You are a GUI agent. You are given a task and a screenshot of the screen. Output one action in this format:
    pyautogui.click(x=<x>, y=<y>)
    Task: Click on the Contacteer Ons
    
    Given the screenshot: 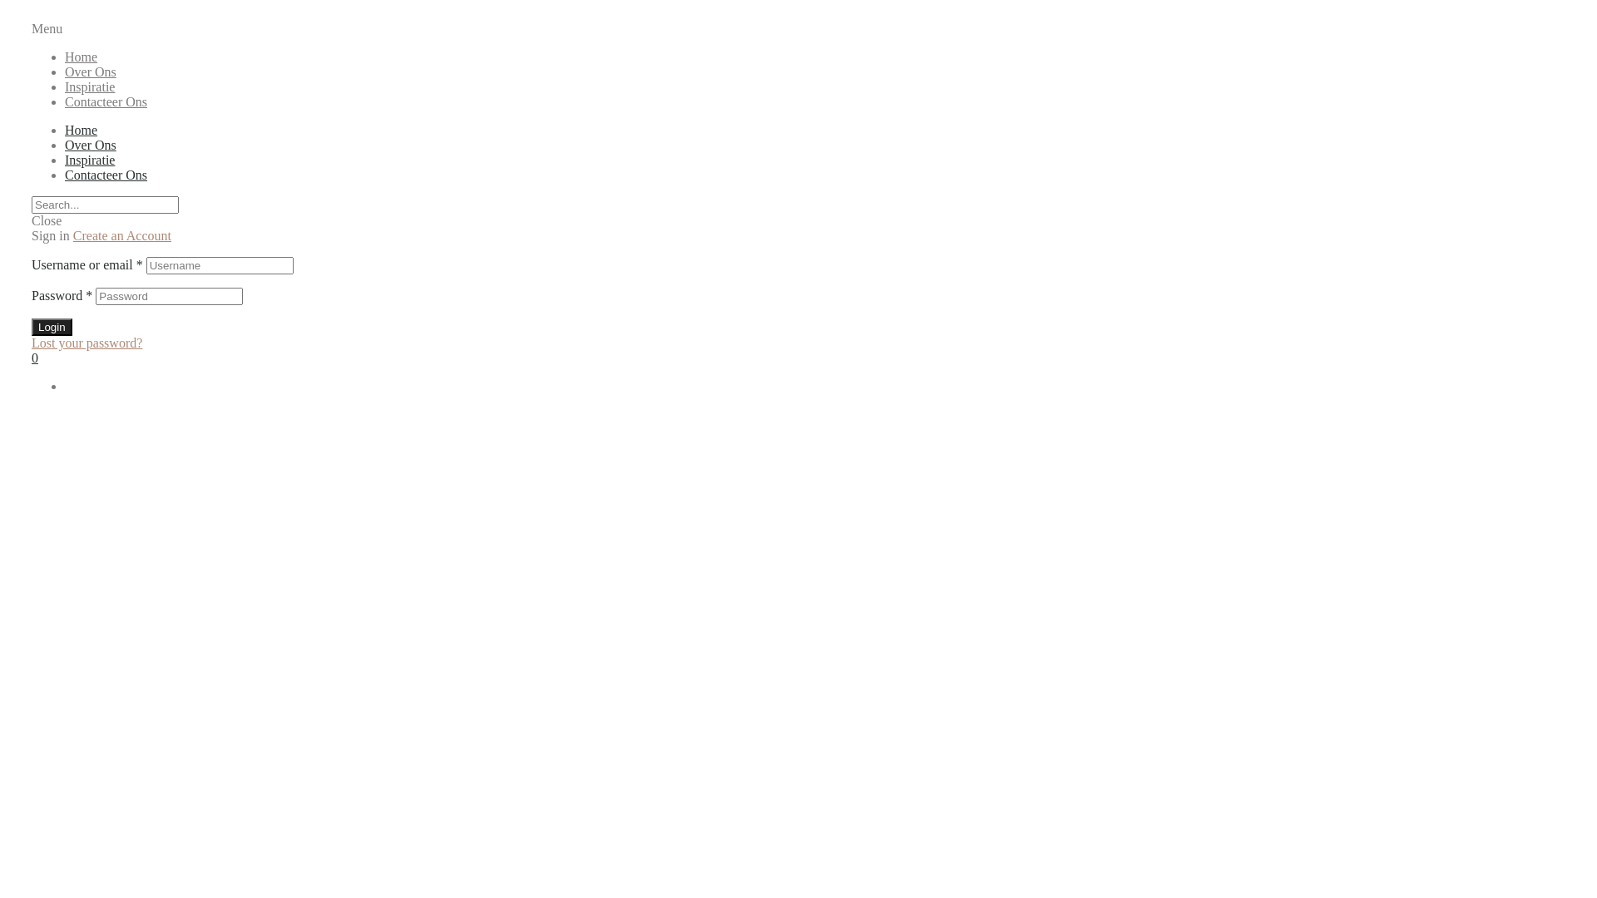 What is the action you would take?
    pyautogui.click(x=106, y=175)
    